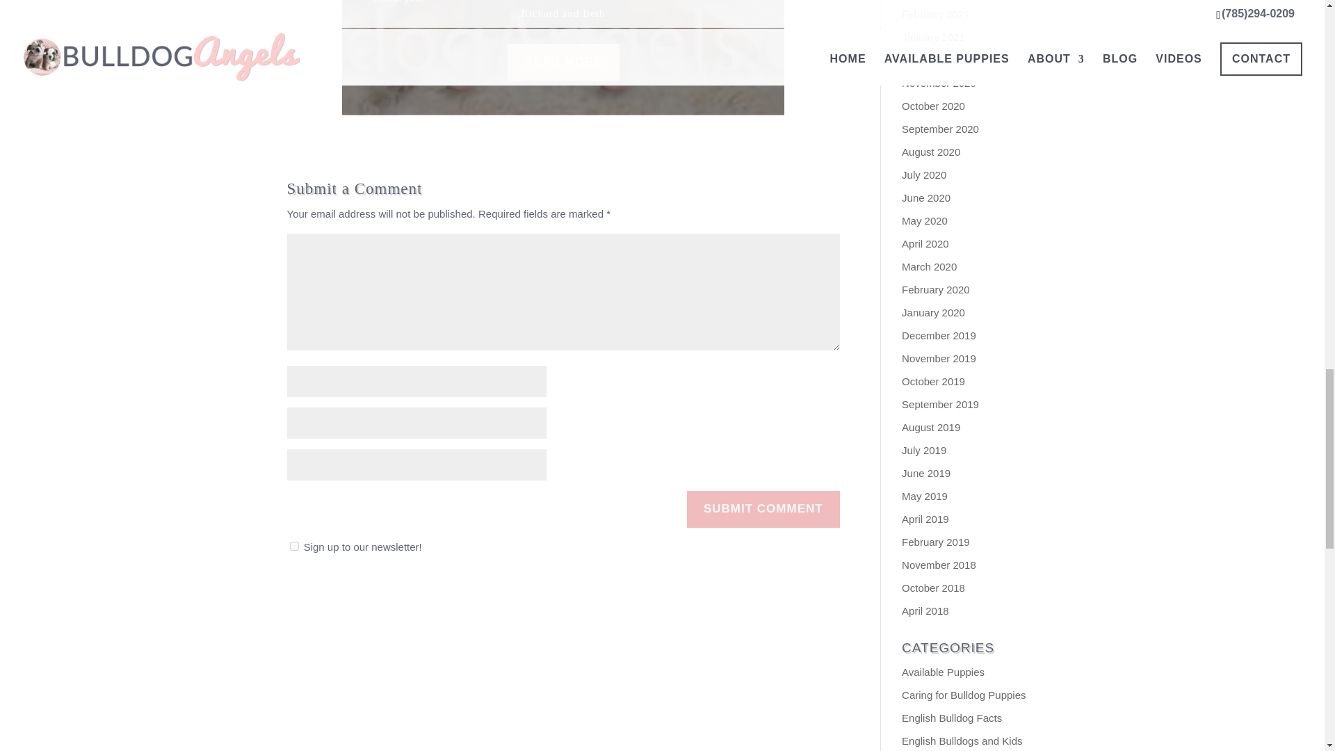  I want to click on Submit Comment, so click(763, 509).